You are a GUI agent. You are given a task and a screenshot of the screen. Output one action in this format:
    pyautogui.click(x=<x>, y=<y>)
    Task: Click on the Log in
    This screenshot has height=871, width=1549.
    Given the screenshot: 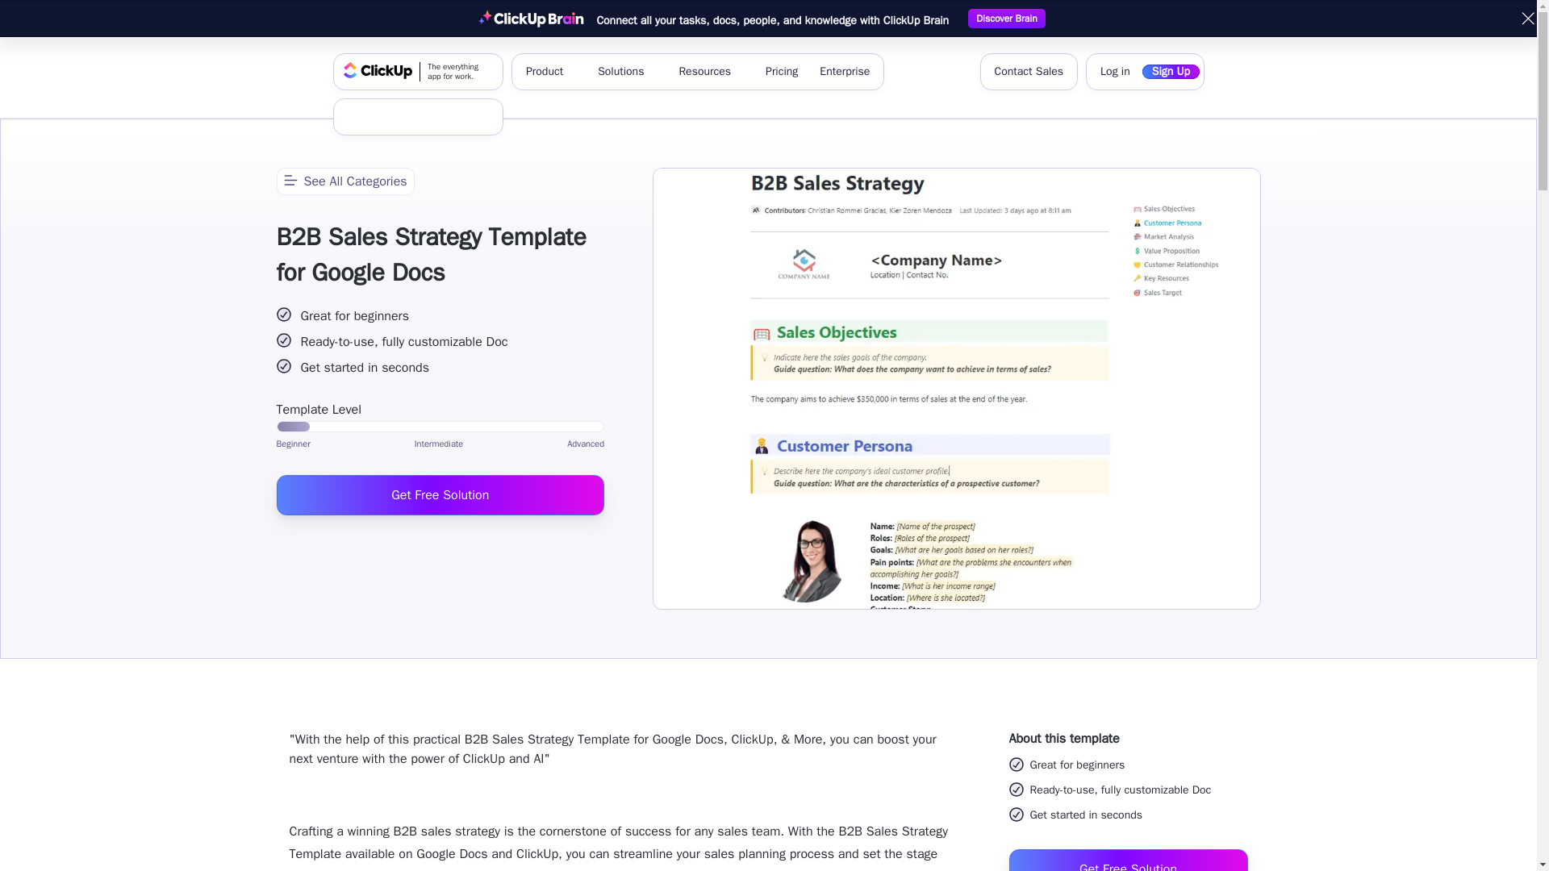 What is the action you would take?
    pyautogui.click(x=418, y=71)
    